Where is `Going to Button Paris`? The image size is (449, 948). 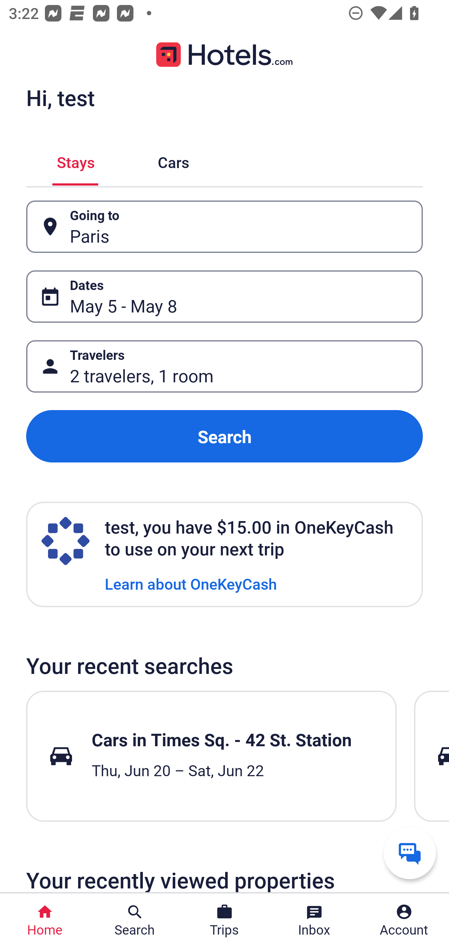 Going to Button Paris is located at coordinates (224, 227).